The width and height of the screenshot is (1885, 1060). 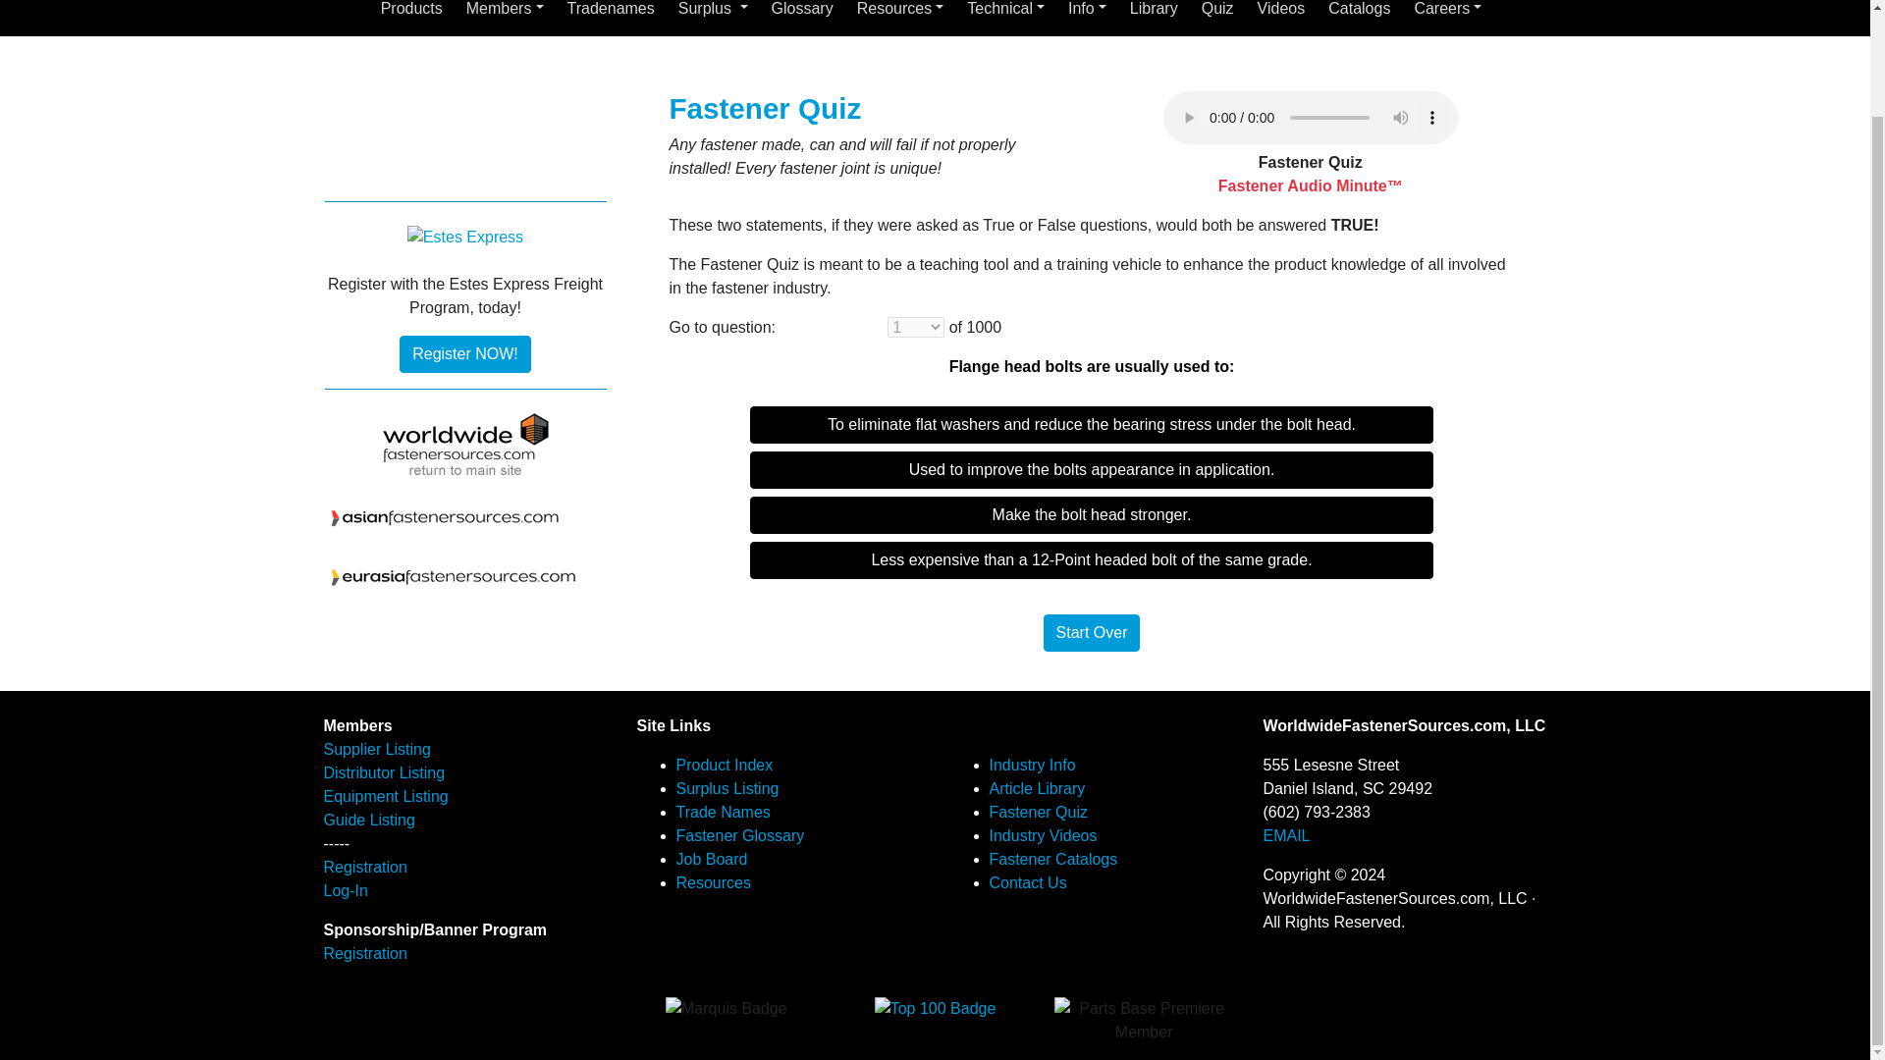 I want to click on Surplus, so click(x=713, y=14).